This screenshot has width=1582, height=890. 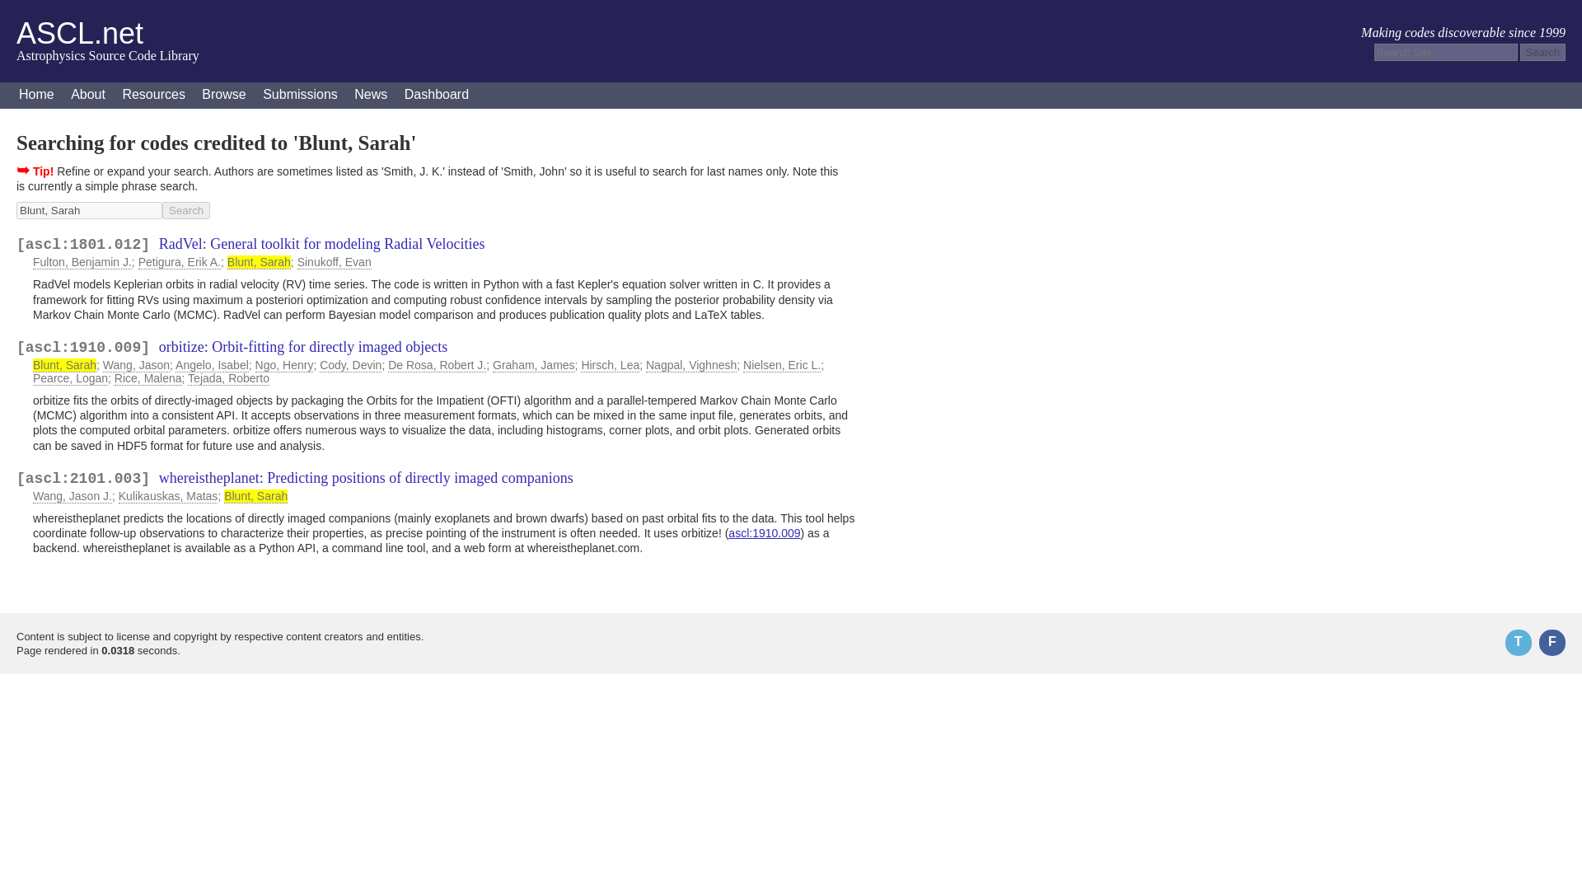 I want to click on Dashboard, so click(x=437, y=96).